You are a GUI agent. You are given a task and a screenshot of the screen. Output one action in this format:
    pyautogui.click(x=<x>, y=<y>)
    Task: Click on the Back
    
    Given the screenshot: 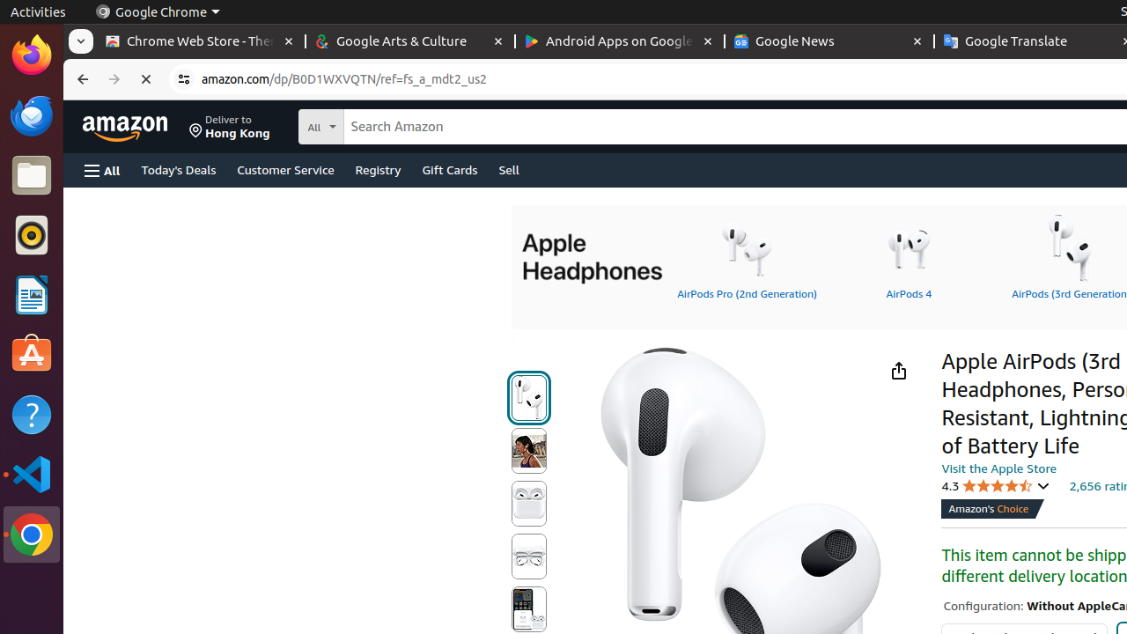 What is the action you would take?
    pyautogui.click(x=81, y=79)
    